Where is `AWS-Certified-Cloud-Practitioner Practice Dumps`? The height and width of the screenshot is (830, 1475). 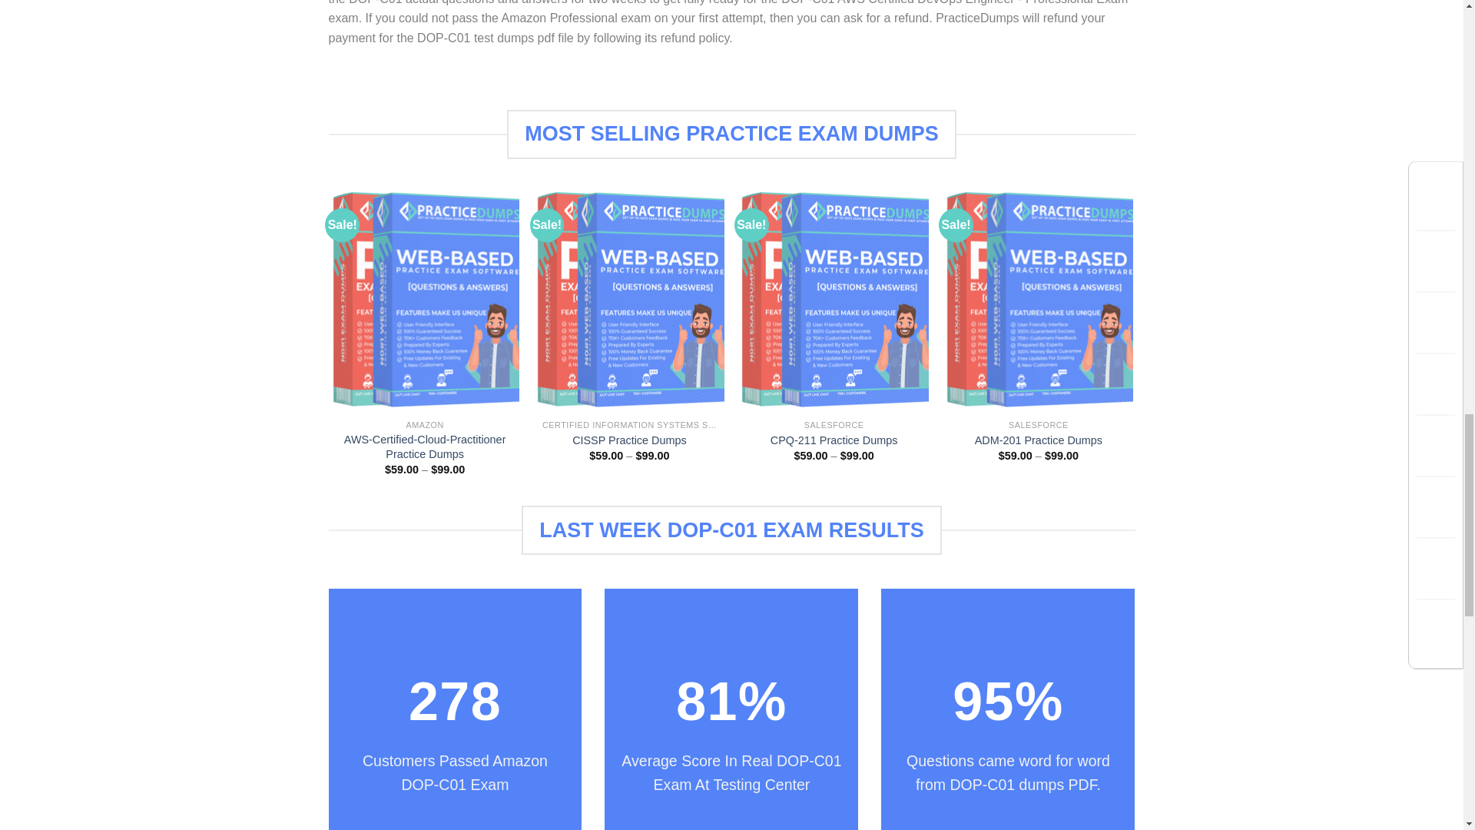
AWS-Certified-Cloud-Practitioner Practice Dumps is located at coordinates (424, 447).